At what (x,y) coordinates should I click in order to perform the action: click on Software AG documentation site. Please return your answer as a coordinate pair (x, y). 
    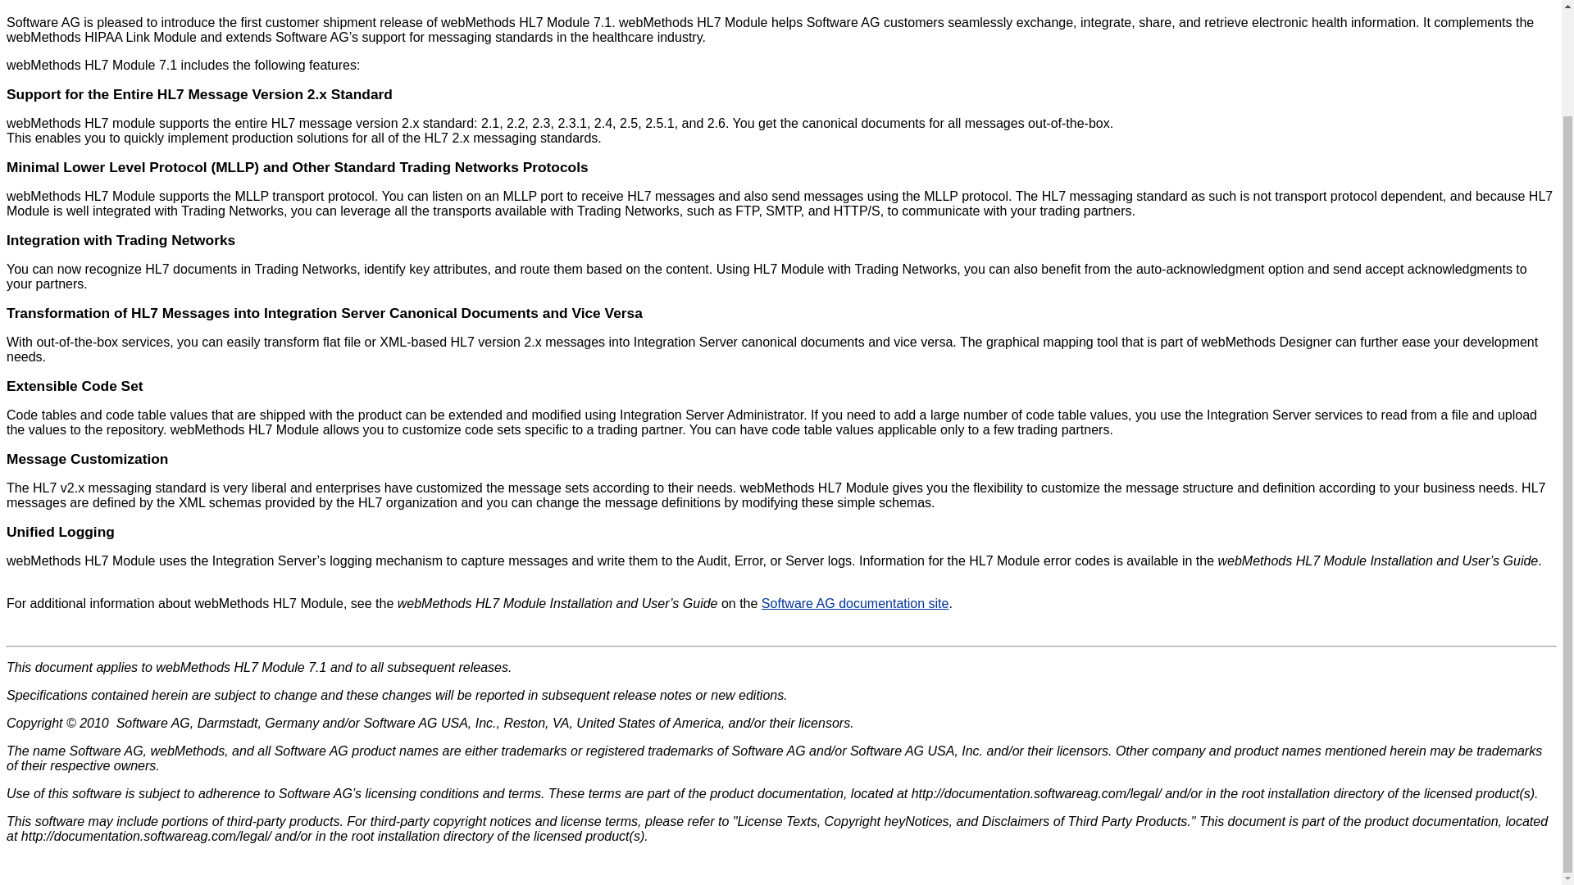
    Looking at the image, I should click on (855, 603).